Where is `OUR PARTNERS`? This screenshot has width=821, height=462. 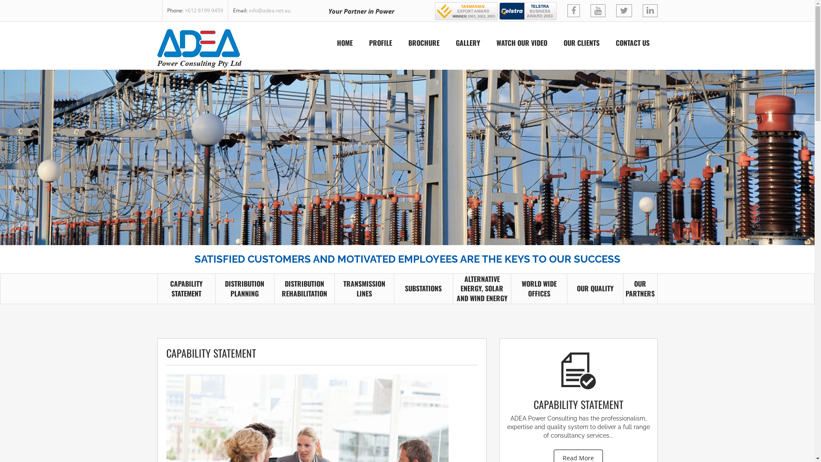
OUR PARTNERS is located at coordinates (640, 289).